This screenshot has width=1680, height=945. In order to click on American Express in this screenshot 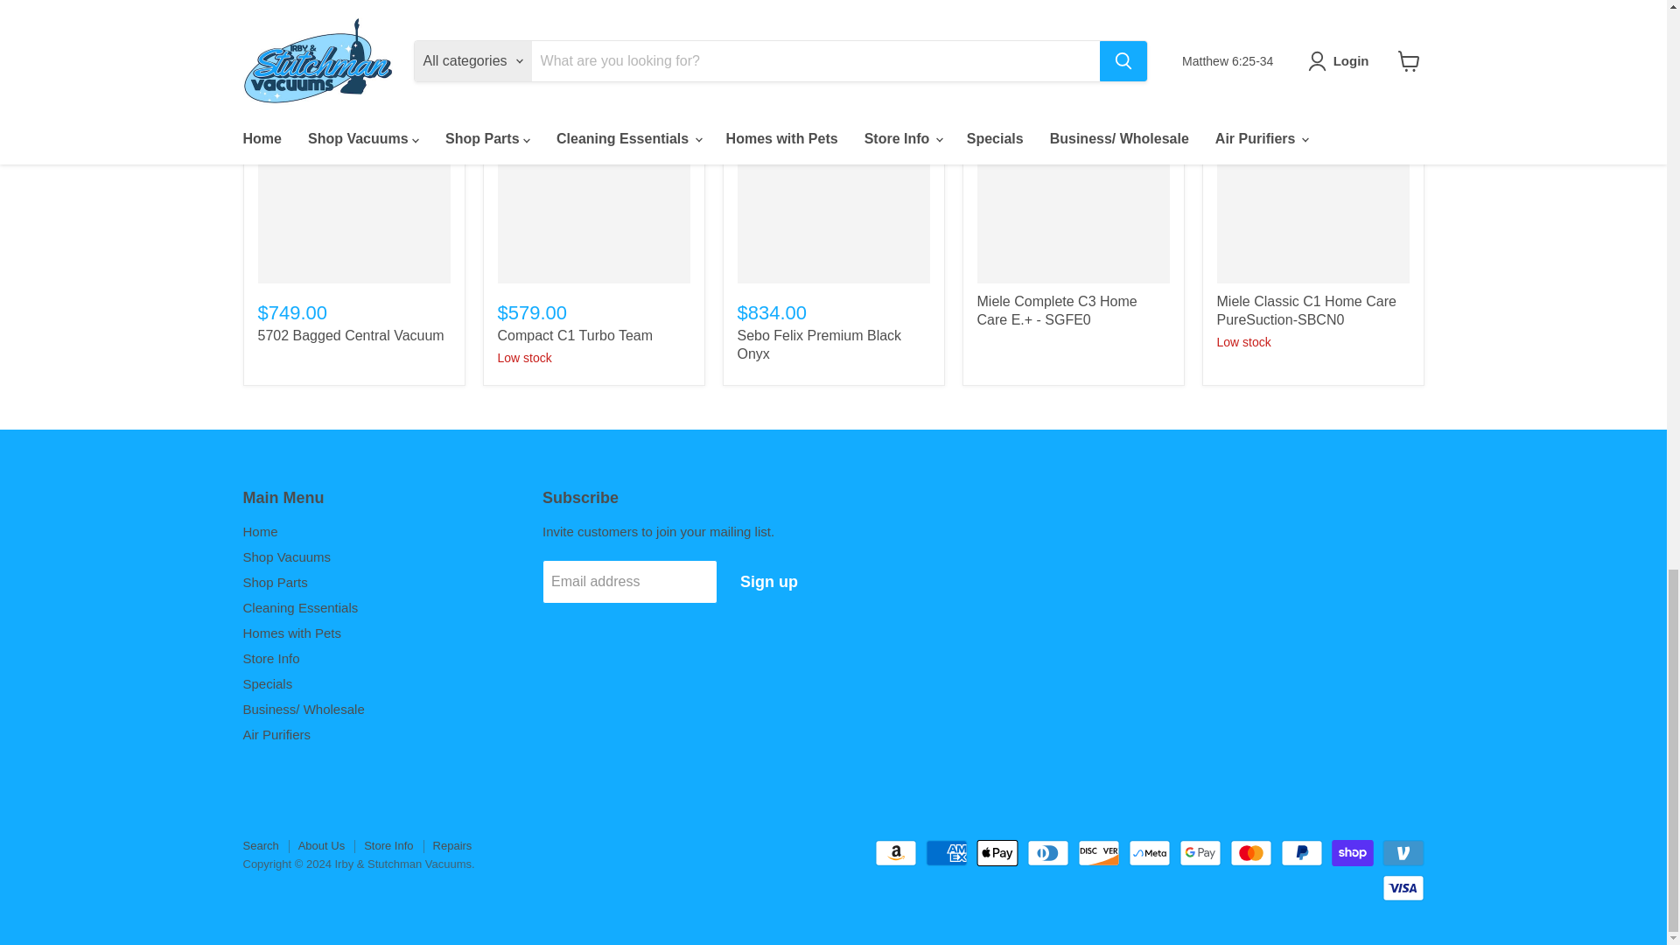, I will do `click(946, 853)`.